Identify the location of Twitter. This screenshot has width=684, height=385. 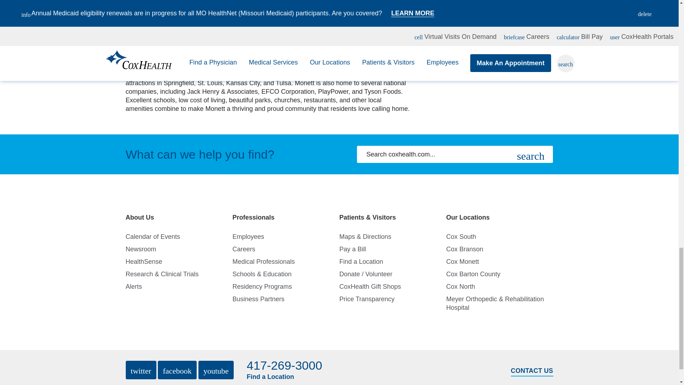
(140, 370).